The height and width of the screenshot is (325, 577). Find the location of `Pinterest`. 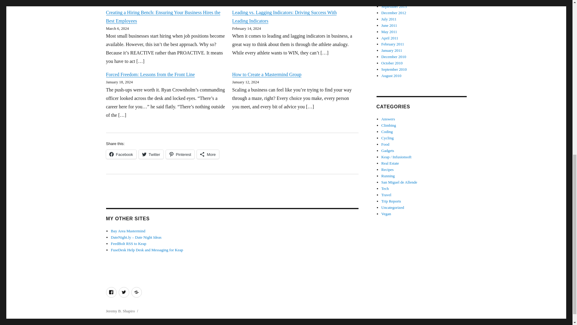

Pinterest is located at coordinates (180, 154).